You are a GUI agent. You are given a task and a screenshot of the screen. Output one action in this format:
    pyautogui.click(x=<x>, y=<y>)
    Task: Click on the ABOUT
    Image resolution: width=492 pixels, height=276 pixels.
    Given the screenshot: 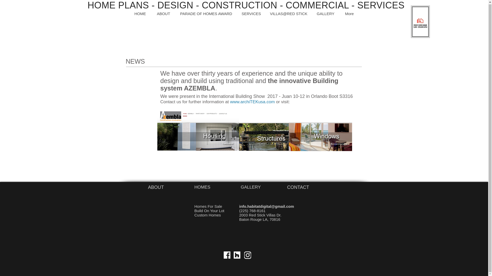 What is the action you would take?
    pyautogui.click(x=163, y=13)
    